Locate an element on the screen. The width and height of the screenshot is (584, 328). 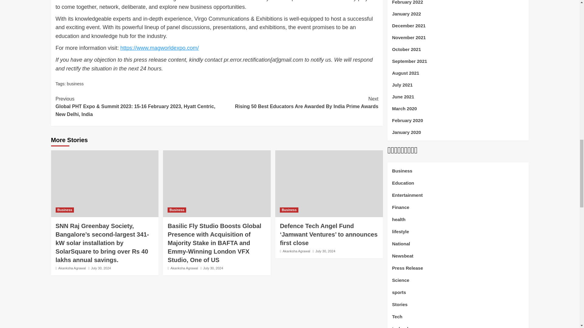
business is located at coordinates (75, 84).